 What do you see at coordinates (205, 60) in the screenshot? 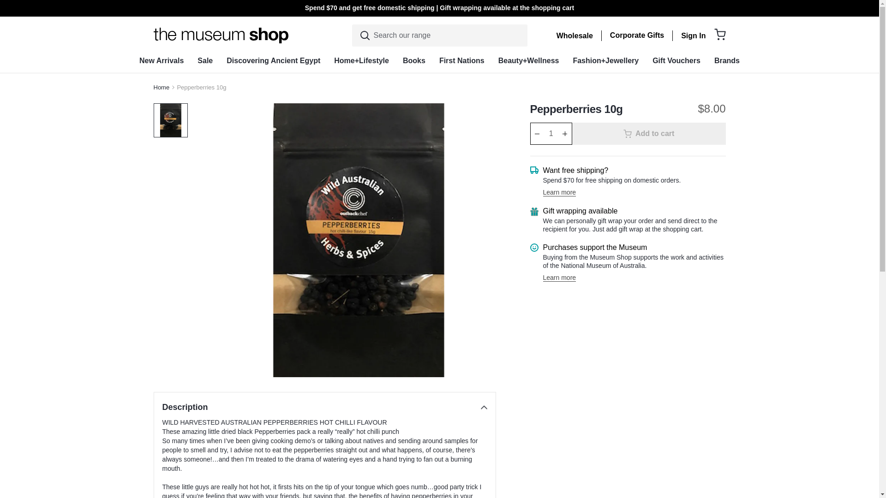
I see `Sale` at bounding box center [205, 60].